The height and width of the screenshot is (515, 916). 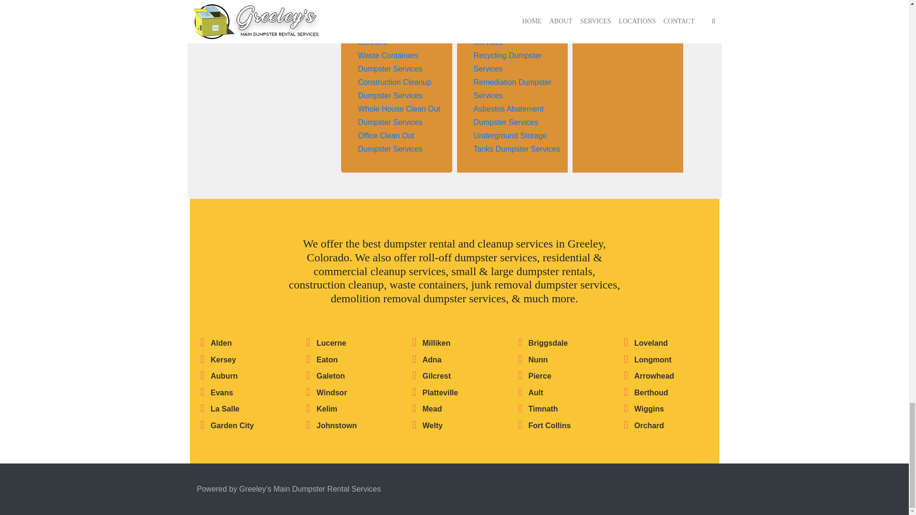 I want to click on Large Residential Projects Dumpster Services, so click(x=389, y=3).